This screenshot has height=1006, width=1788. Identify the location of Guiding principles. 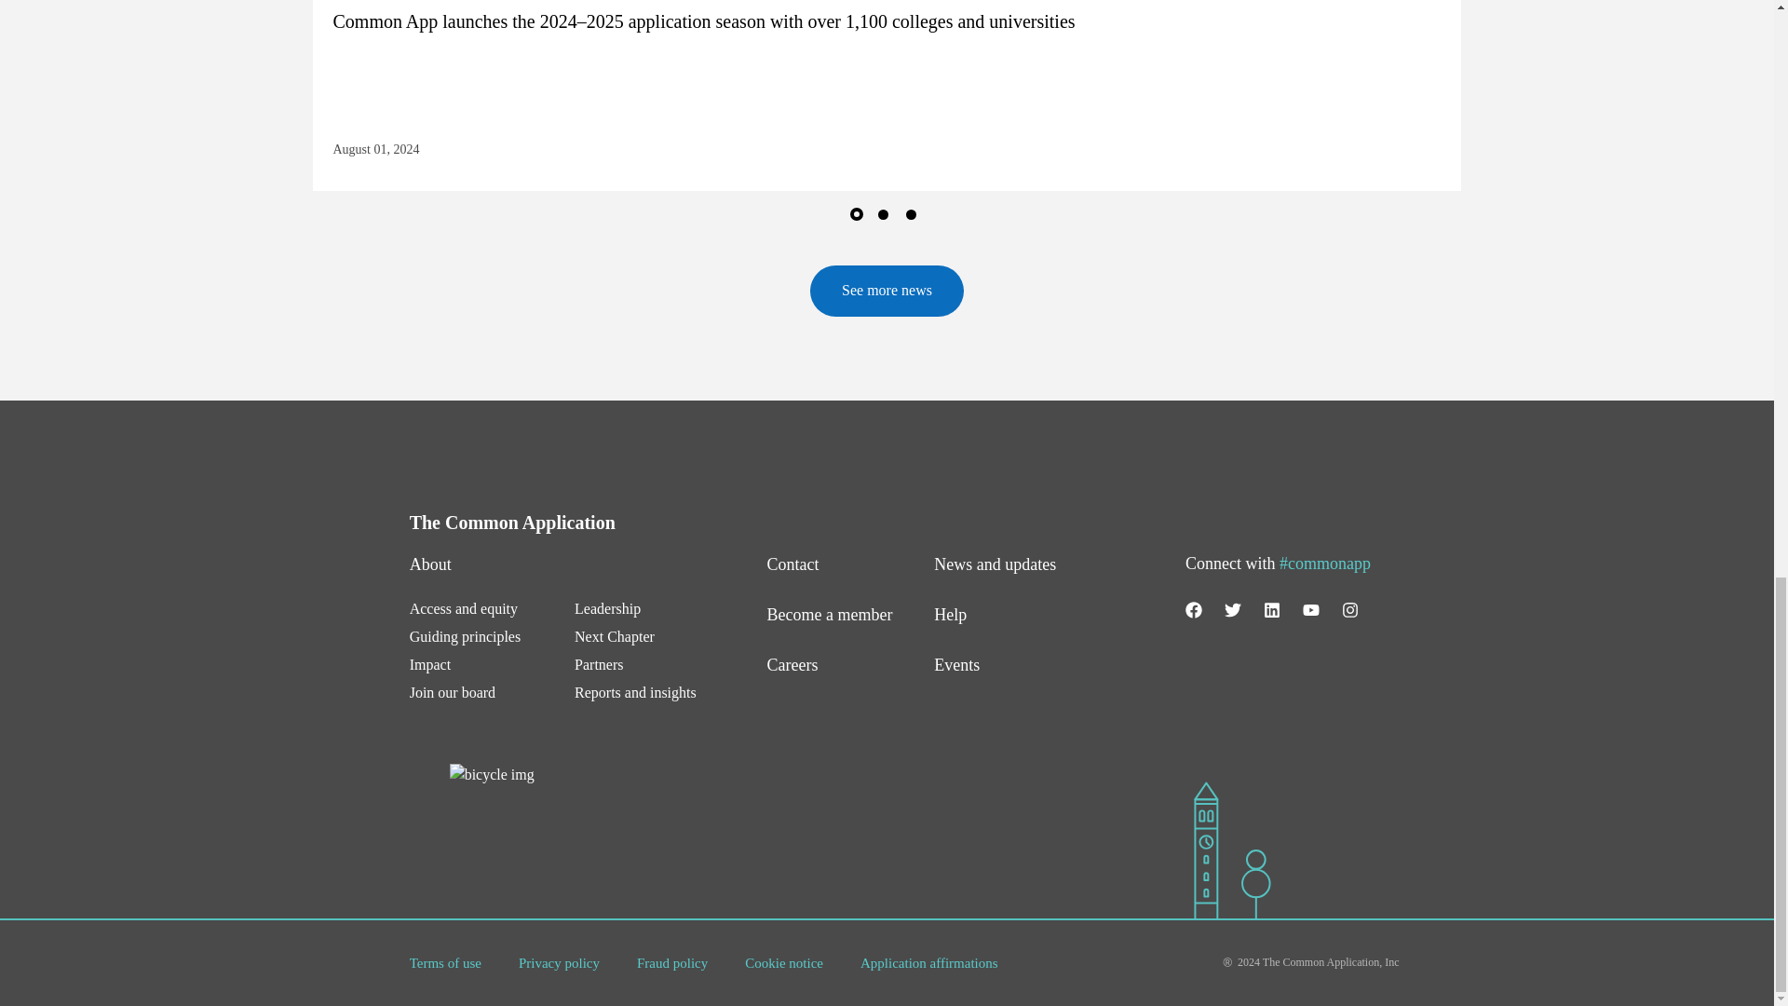
(466, 637).